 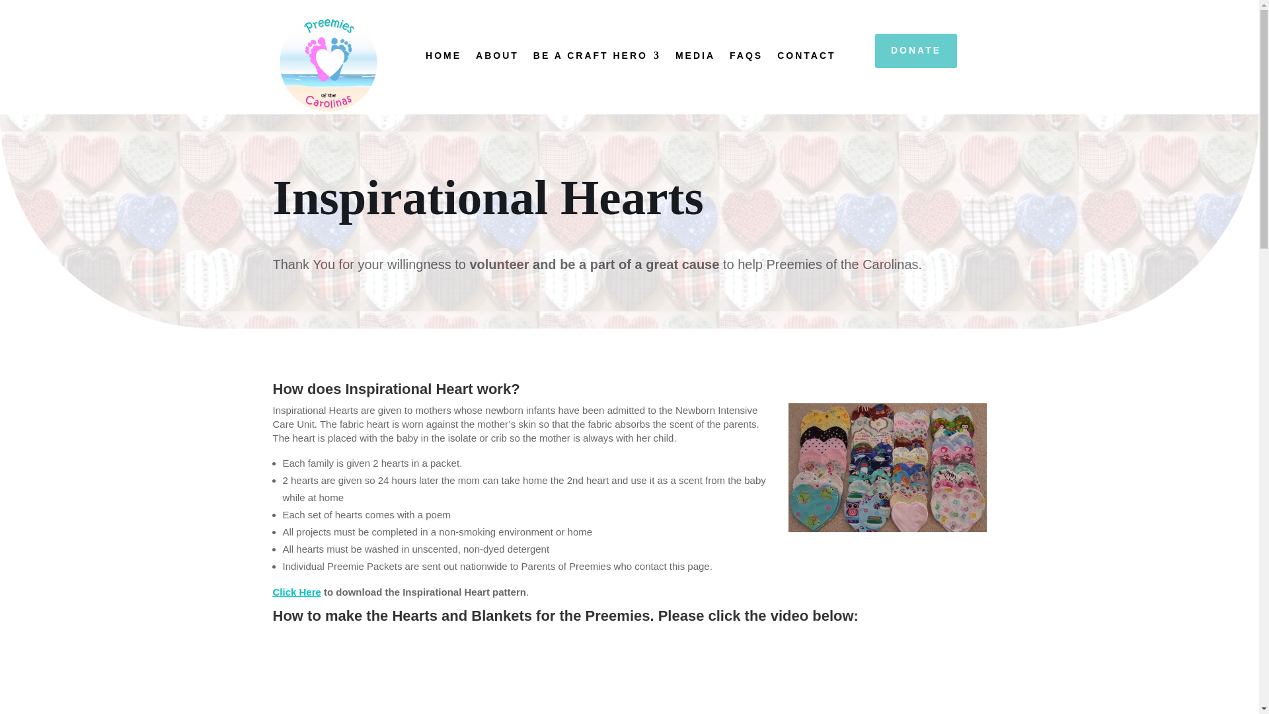 I want to click on DONATE, so click(x=916, y=50).